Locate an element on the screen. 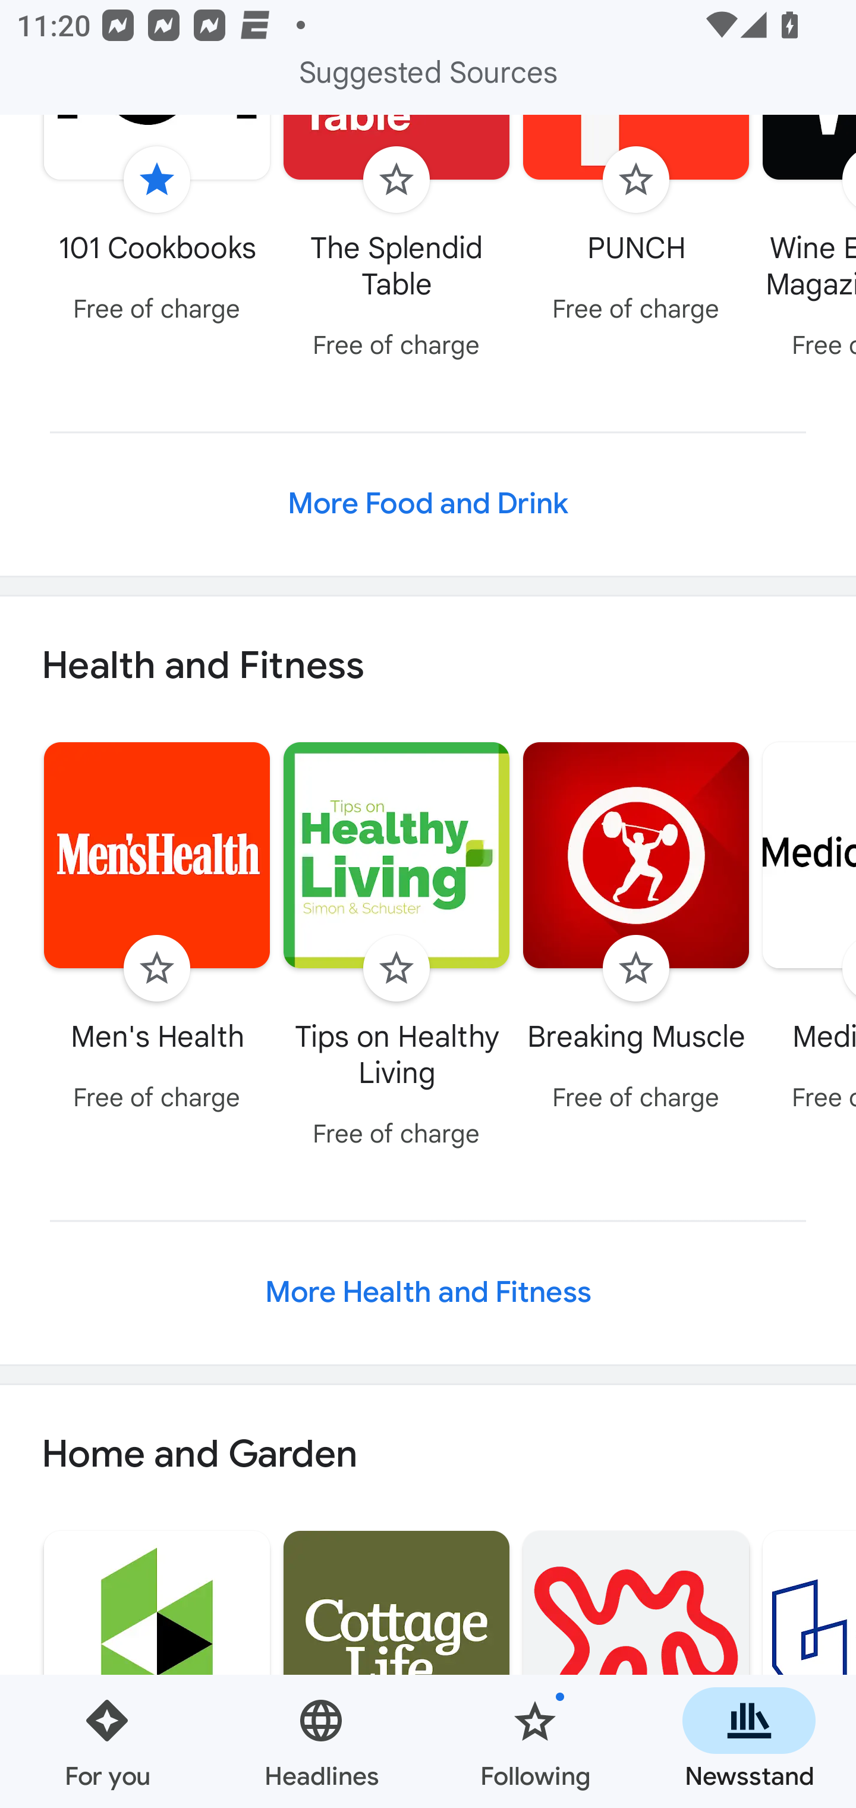  Follow Breaking Muscle Free of charge is located at coordinates (636, 930).